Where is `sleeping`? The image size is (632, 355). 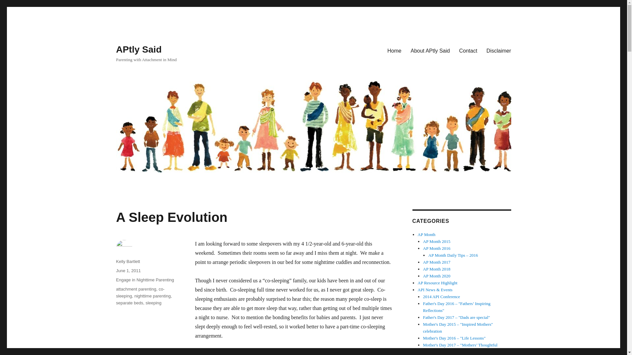
sleeping is located at coordinates (153, 302).